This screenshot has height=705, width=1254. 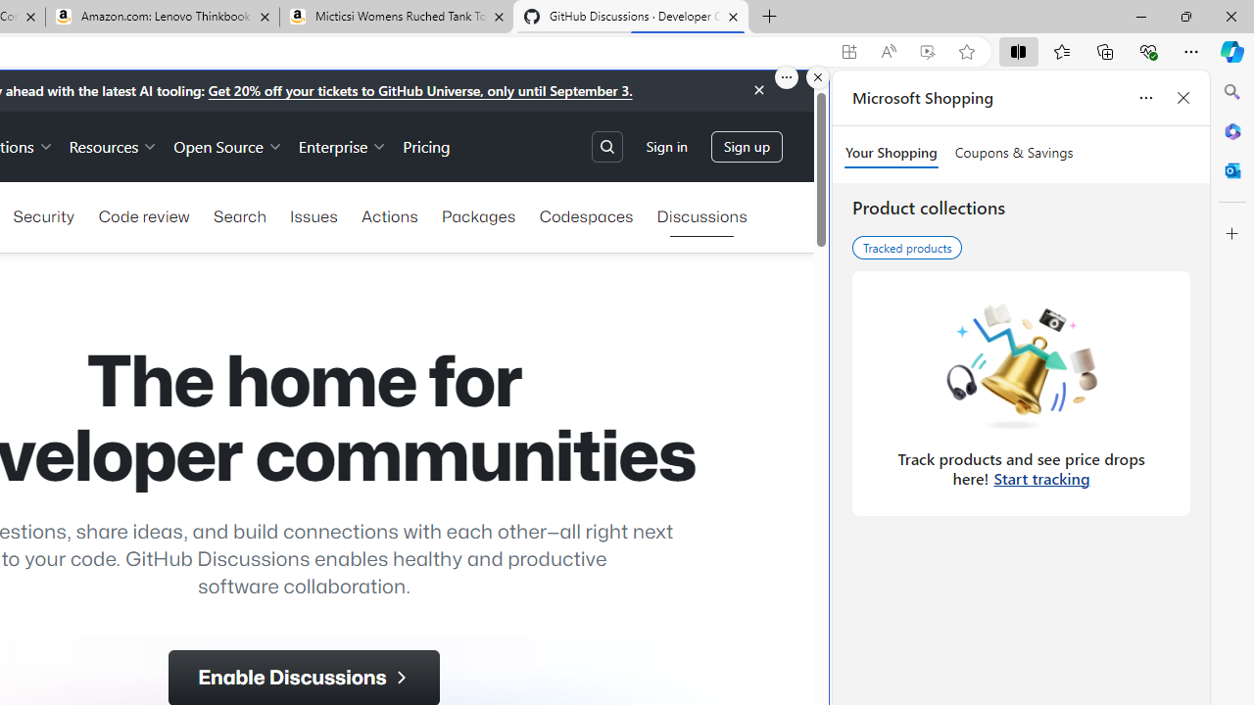 I want to click on Resources, so click(x=114, y=145).